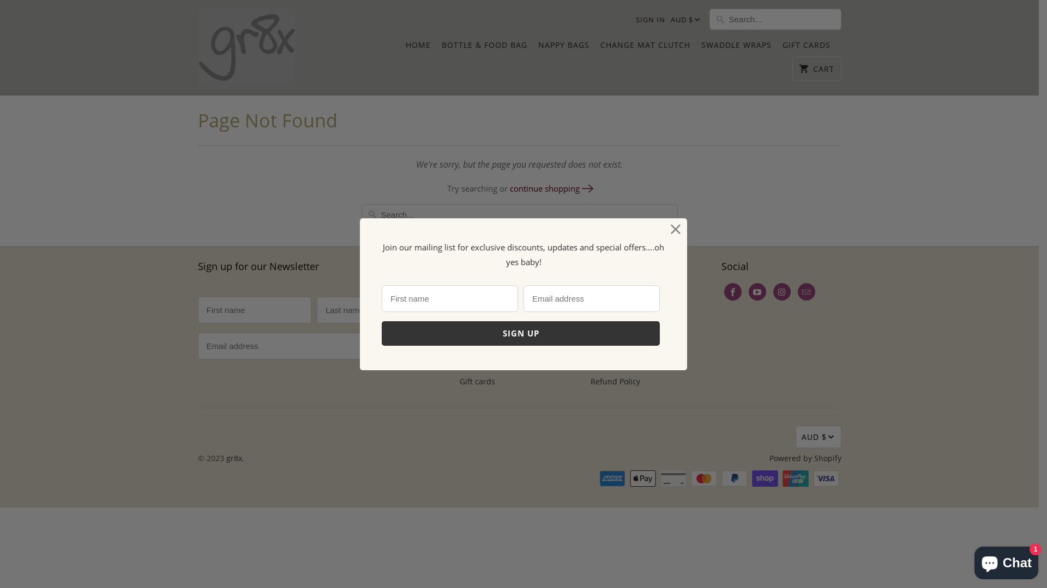 The image size is (1047, 588). Describe the element at coordinates (697, 340) in the screenshot. I see `BGN` at that location.